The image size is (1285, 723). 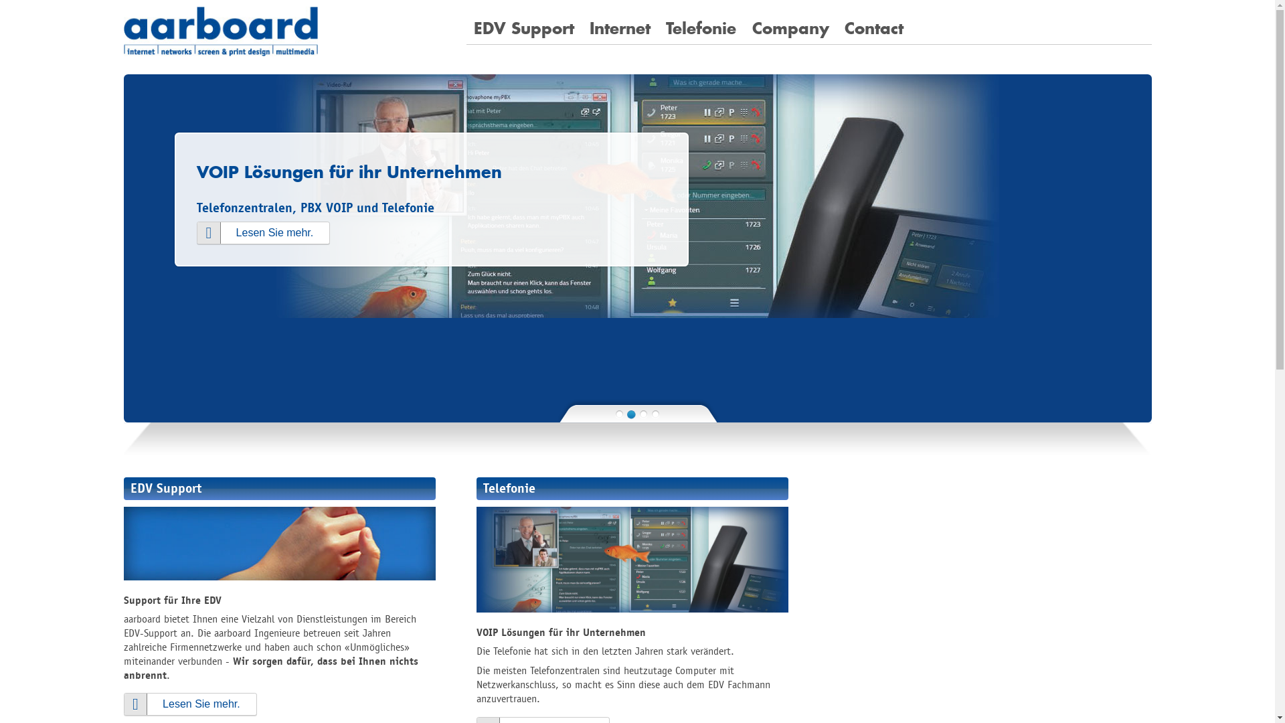 What do you see at coordinates (190, 704) in the screenshot?
I see `Lesen Sie mehr.` at bounding box center [190, 704].